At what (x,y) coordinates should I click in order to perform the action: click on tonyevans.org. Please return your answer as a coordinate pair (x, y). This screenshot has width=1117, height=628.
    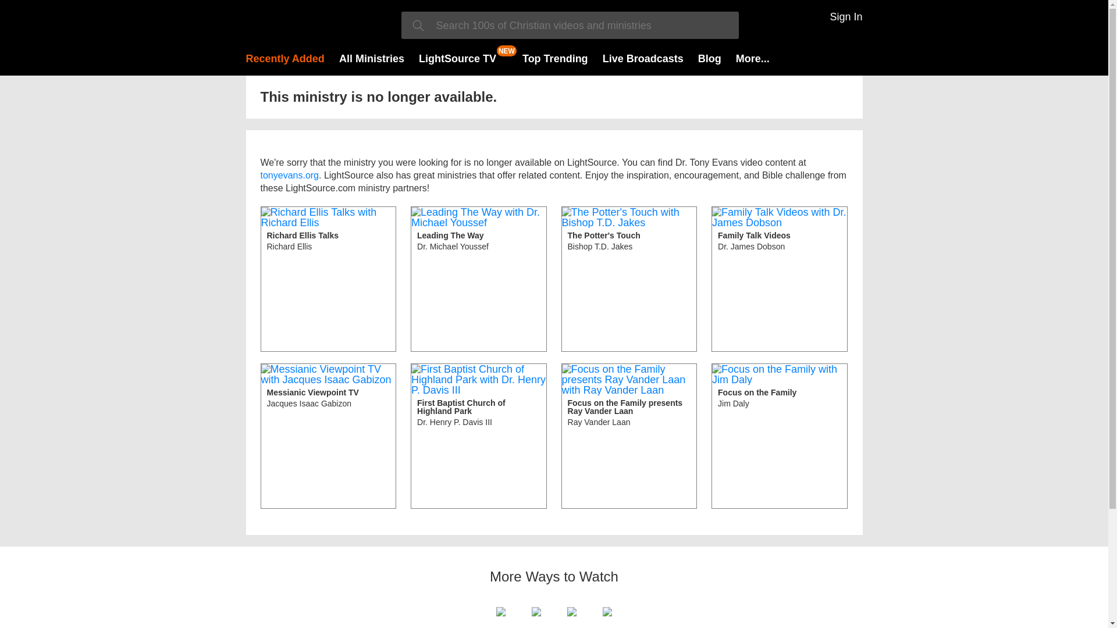
    Looking at the image, I should click on (328, 436).